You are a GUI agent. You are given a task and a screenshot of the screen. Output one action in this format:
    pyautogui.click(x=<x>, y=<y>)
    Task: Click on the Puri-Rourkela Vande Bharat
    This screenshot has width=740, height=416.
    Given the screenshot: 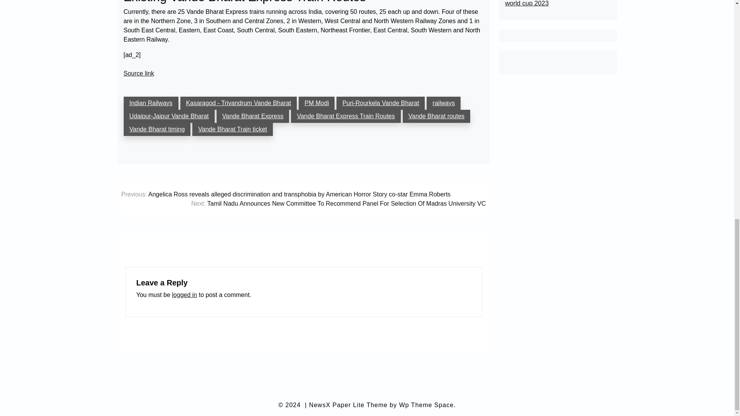 What is the action you would take?
    pyautogui.click(x=381, y=103)
    